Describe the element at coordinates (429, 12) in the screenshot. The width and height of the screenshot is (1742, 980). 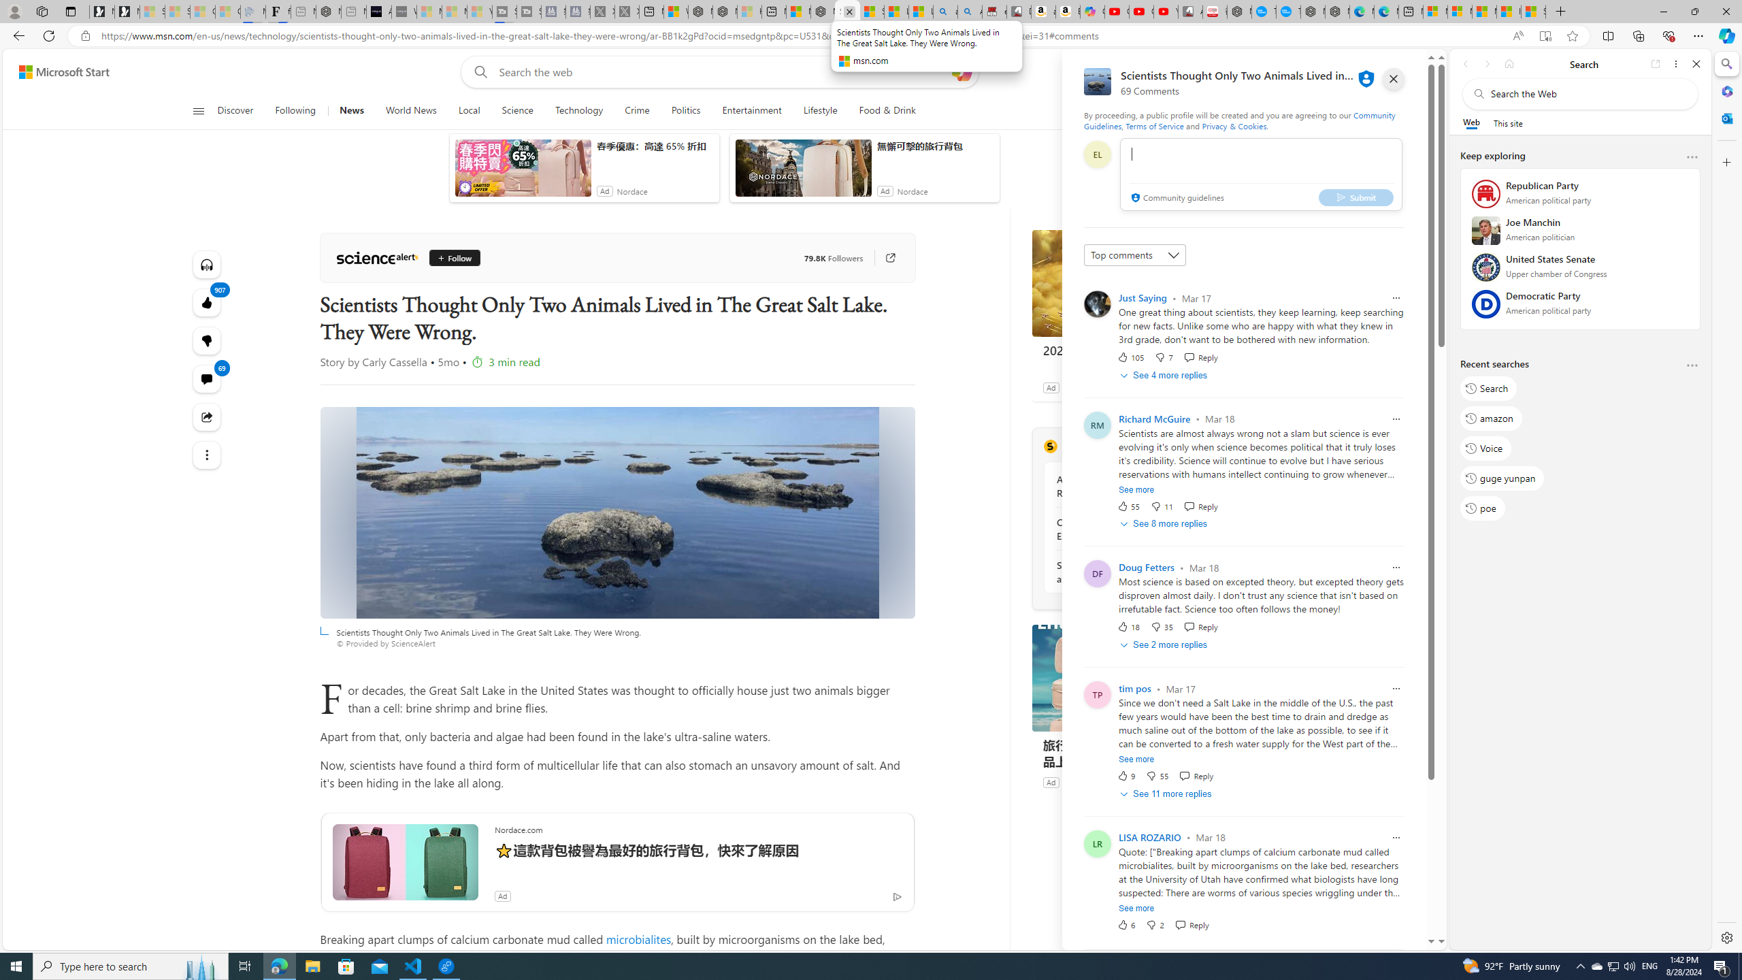
I see `Microsoft Start Sports - Sleeping` at that location.